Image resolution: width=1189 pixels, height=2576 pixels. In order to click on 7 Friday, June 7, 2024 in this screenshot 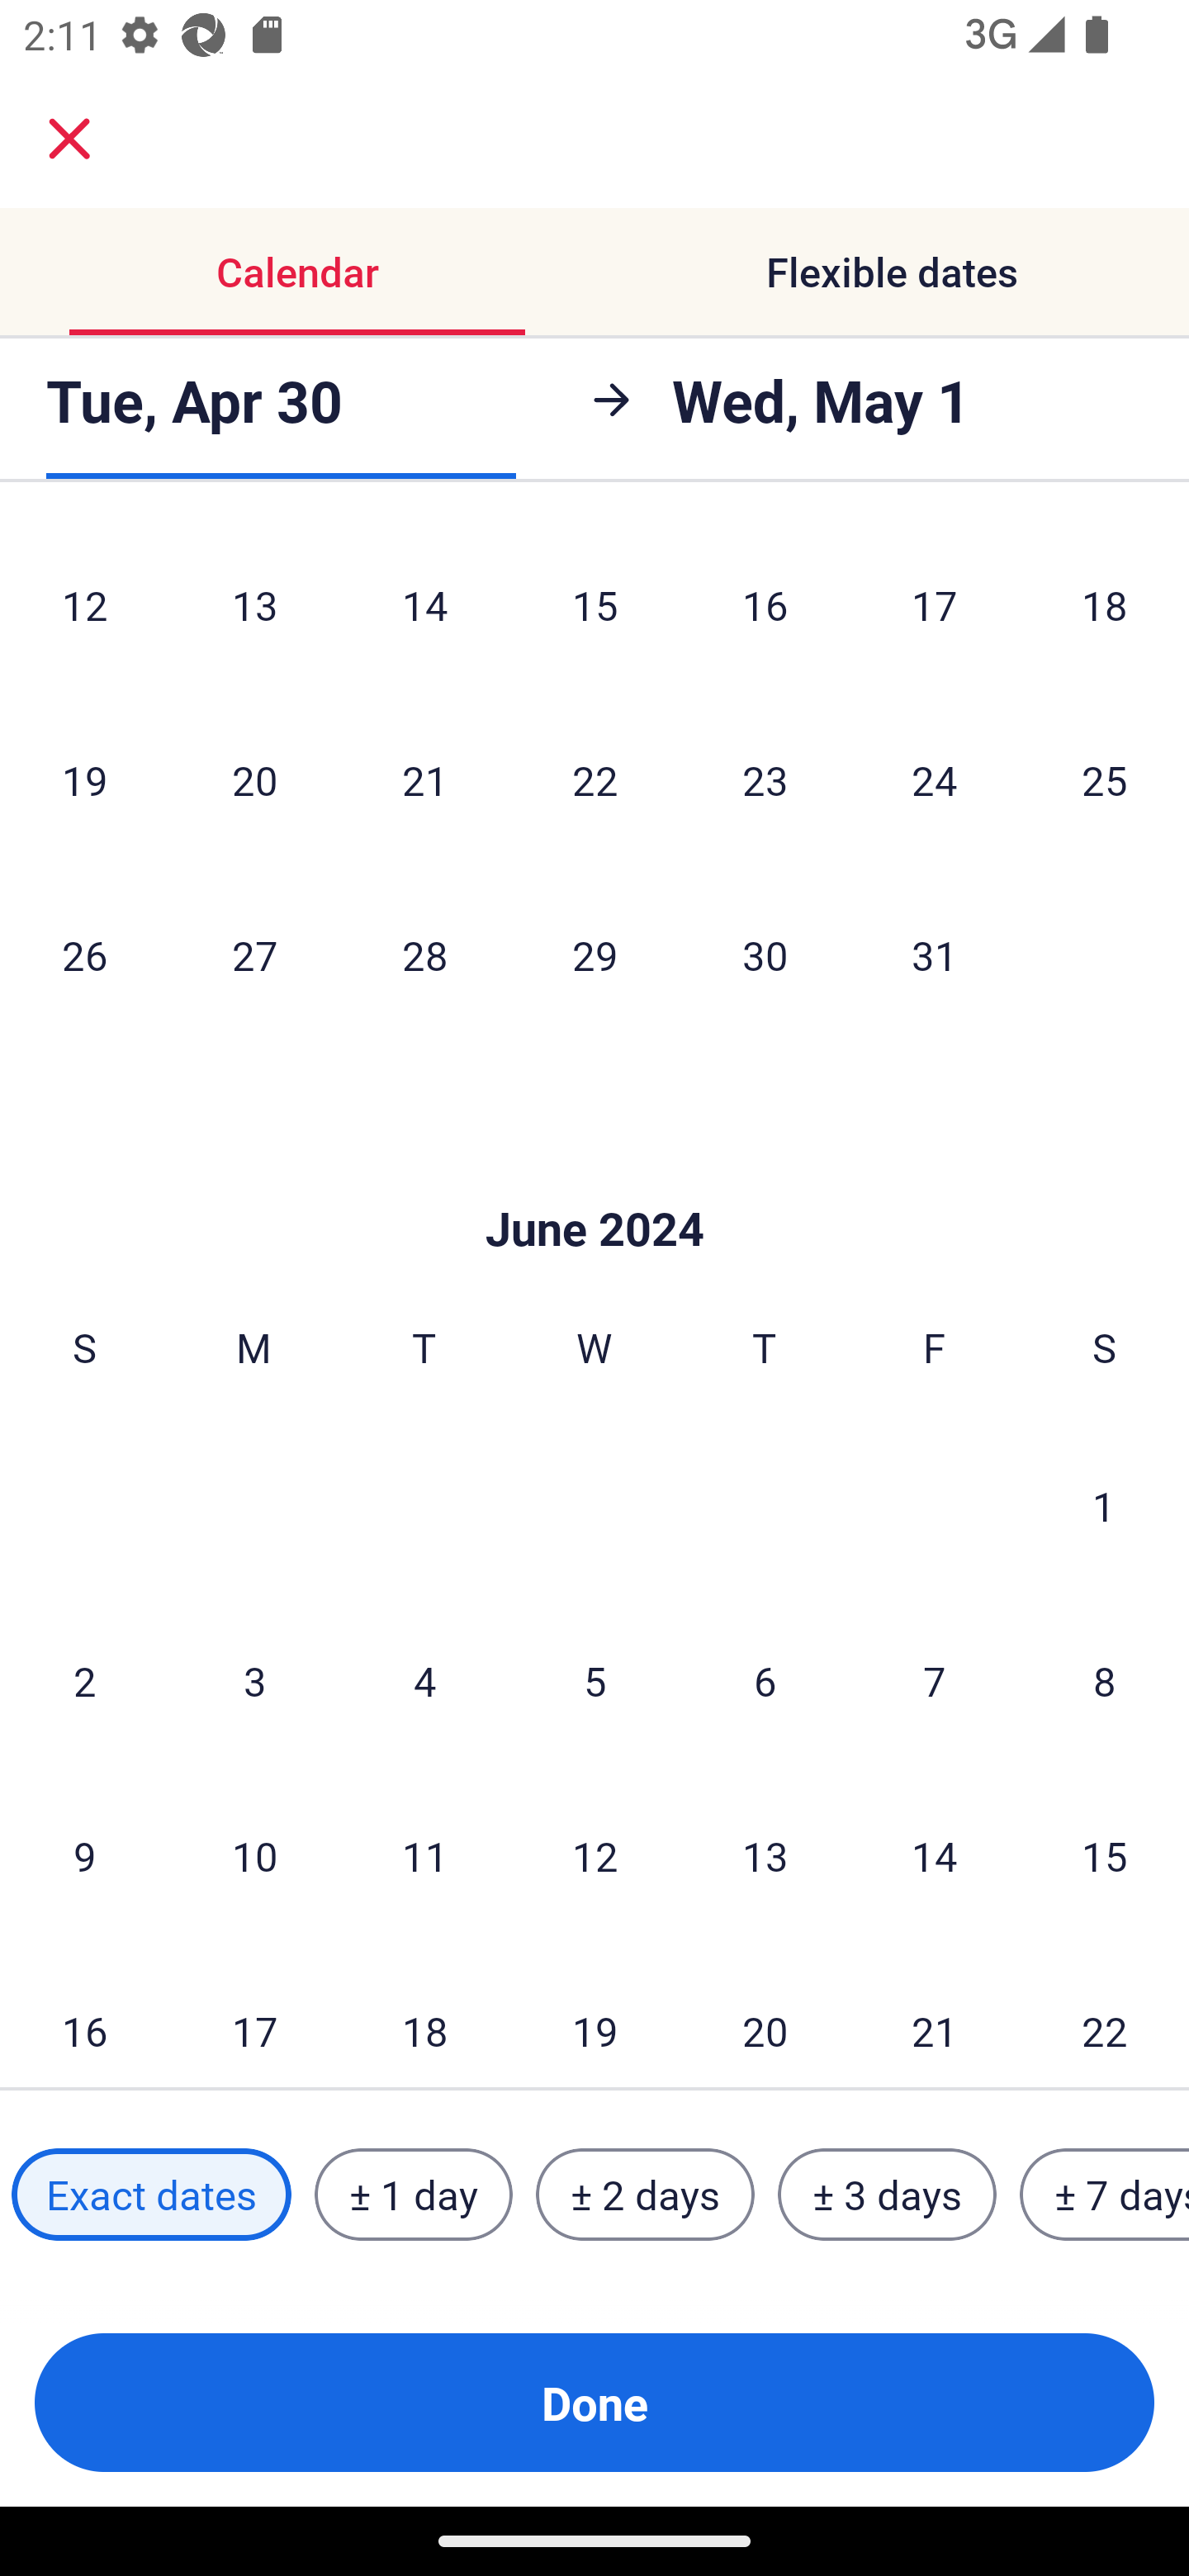, I will do `click(935, 1681)`.